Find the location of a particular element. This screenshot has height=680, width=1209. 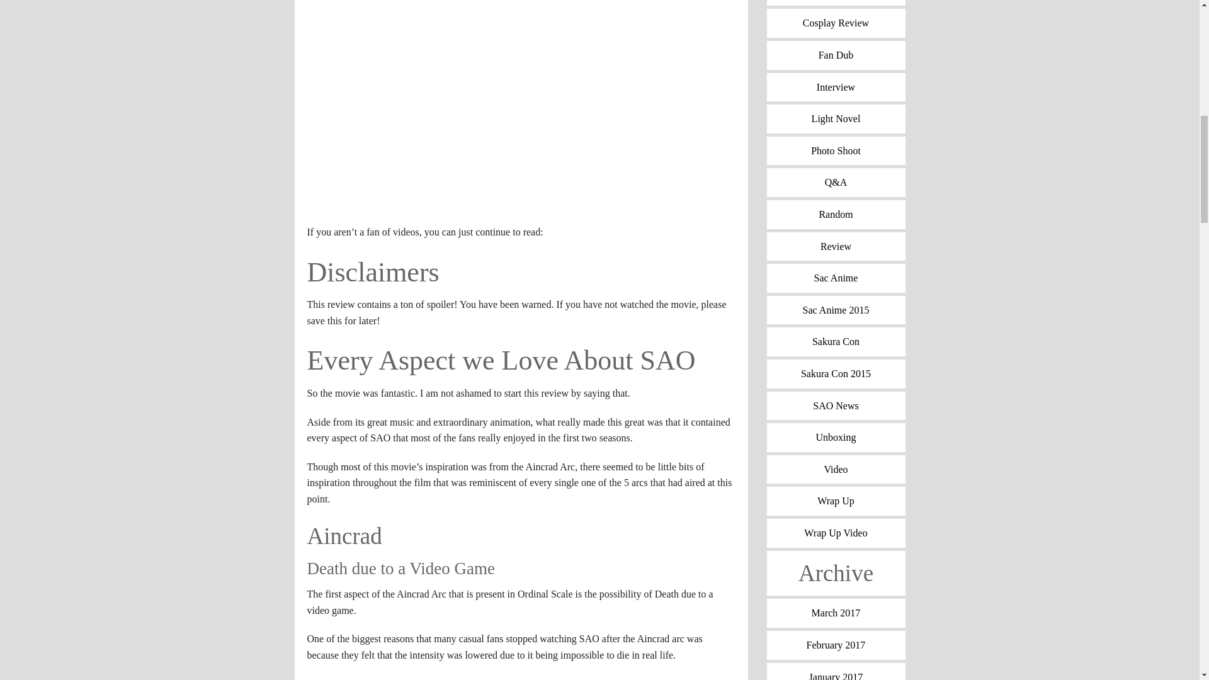

Photo Shoot is located at coordinates (836, 151).